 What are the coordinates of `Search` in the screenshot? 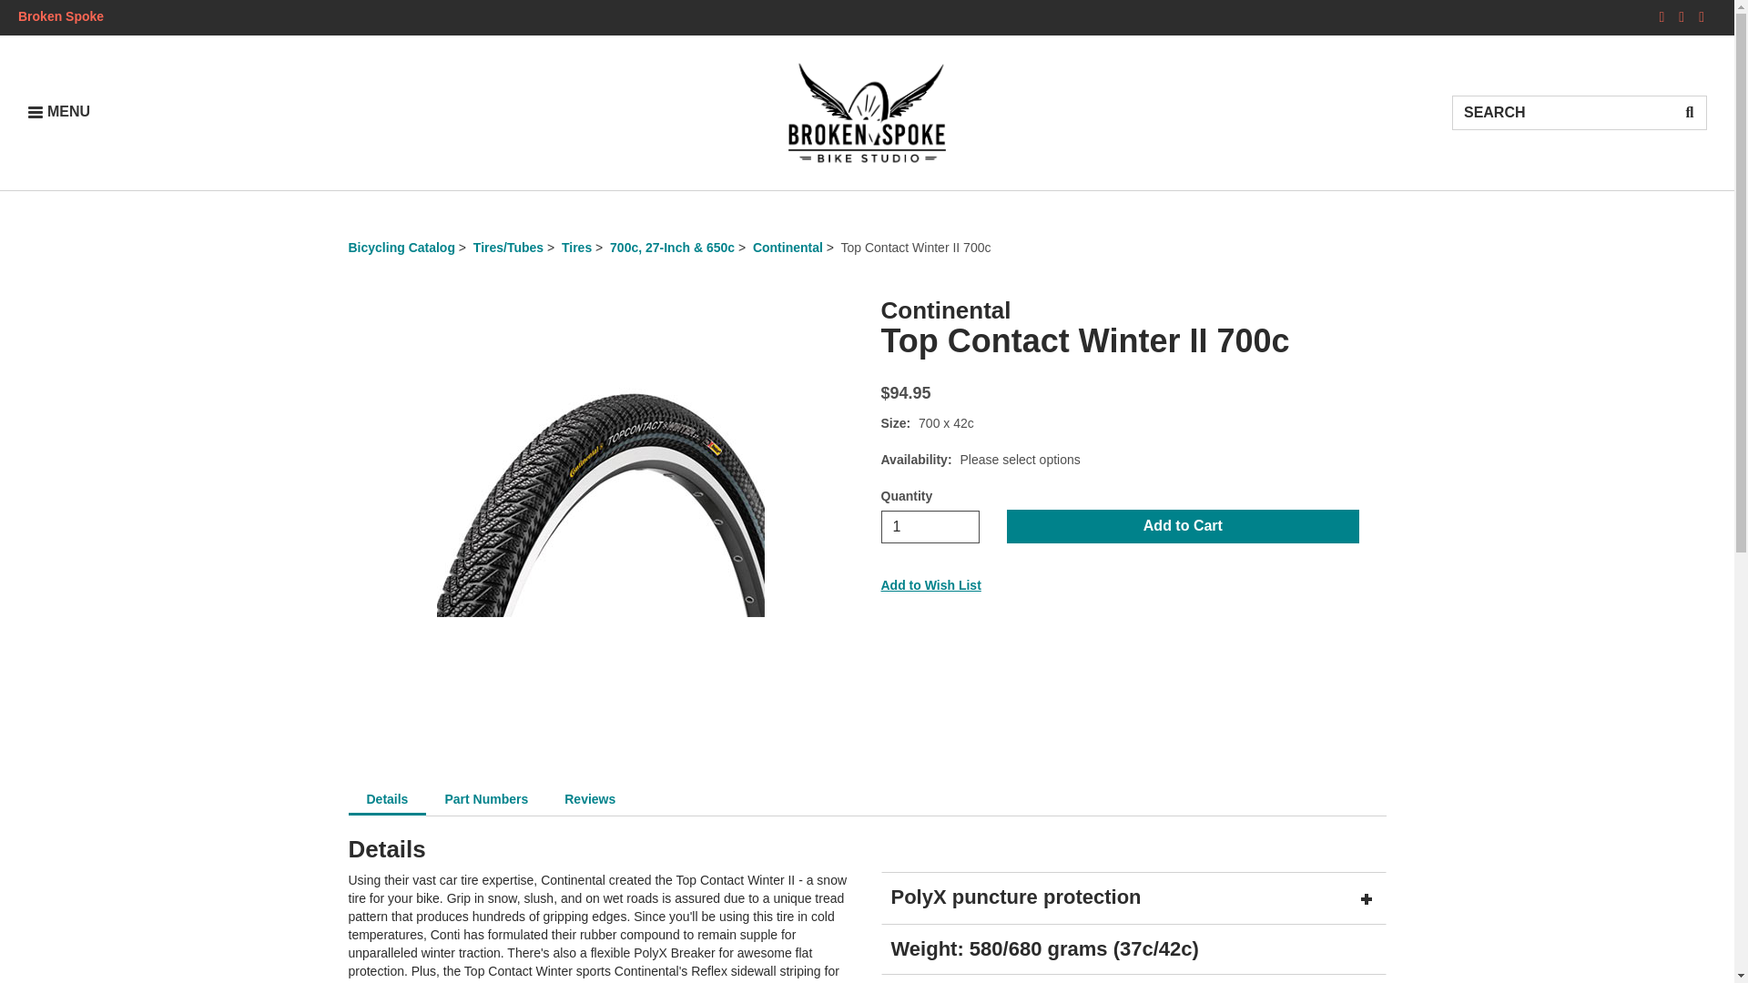 It's located at (1562, 112).